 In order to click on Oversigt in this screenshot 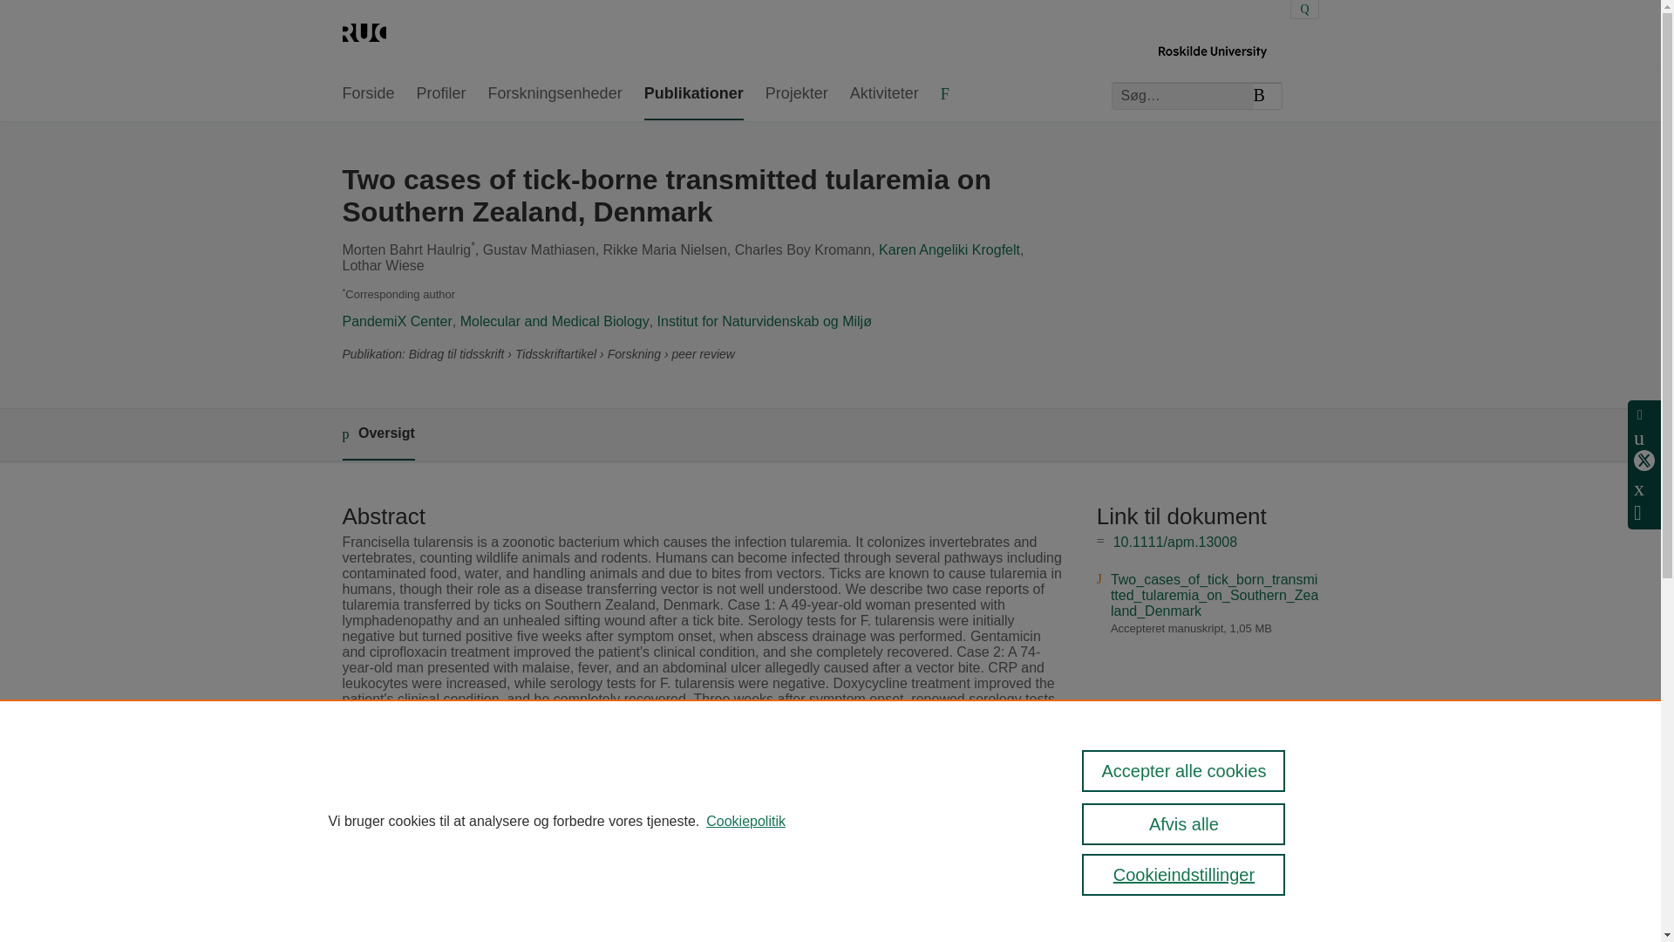, I will do `click(377, 434)`.